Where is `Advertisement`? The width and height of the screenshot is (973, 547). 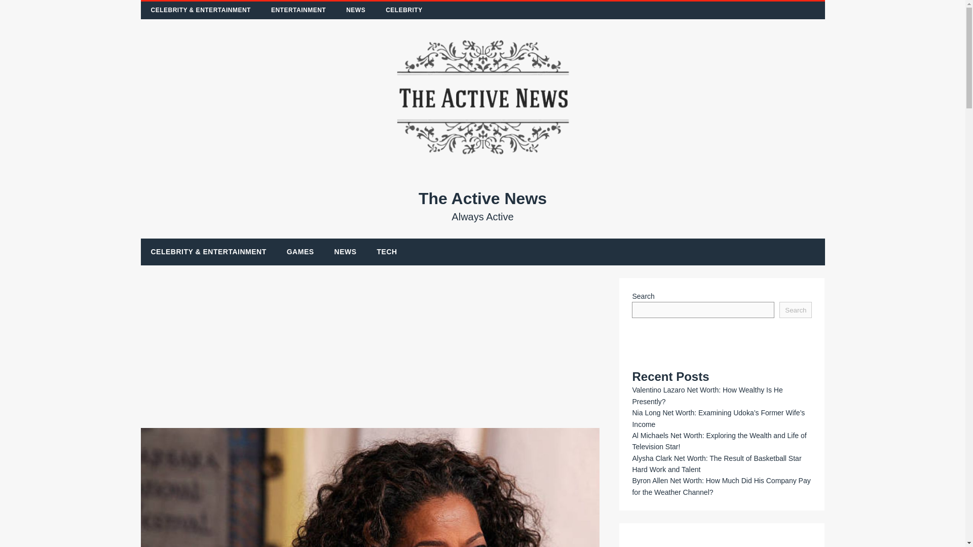 Advertisement is located at coordinates (483, 206).